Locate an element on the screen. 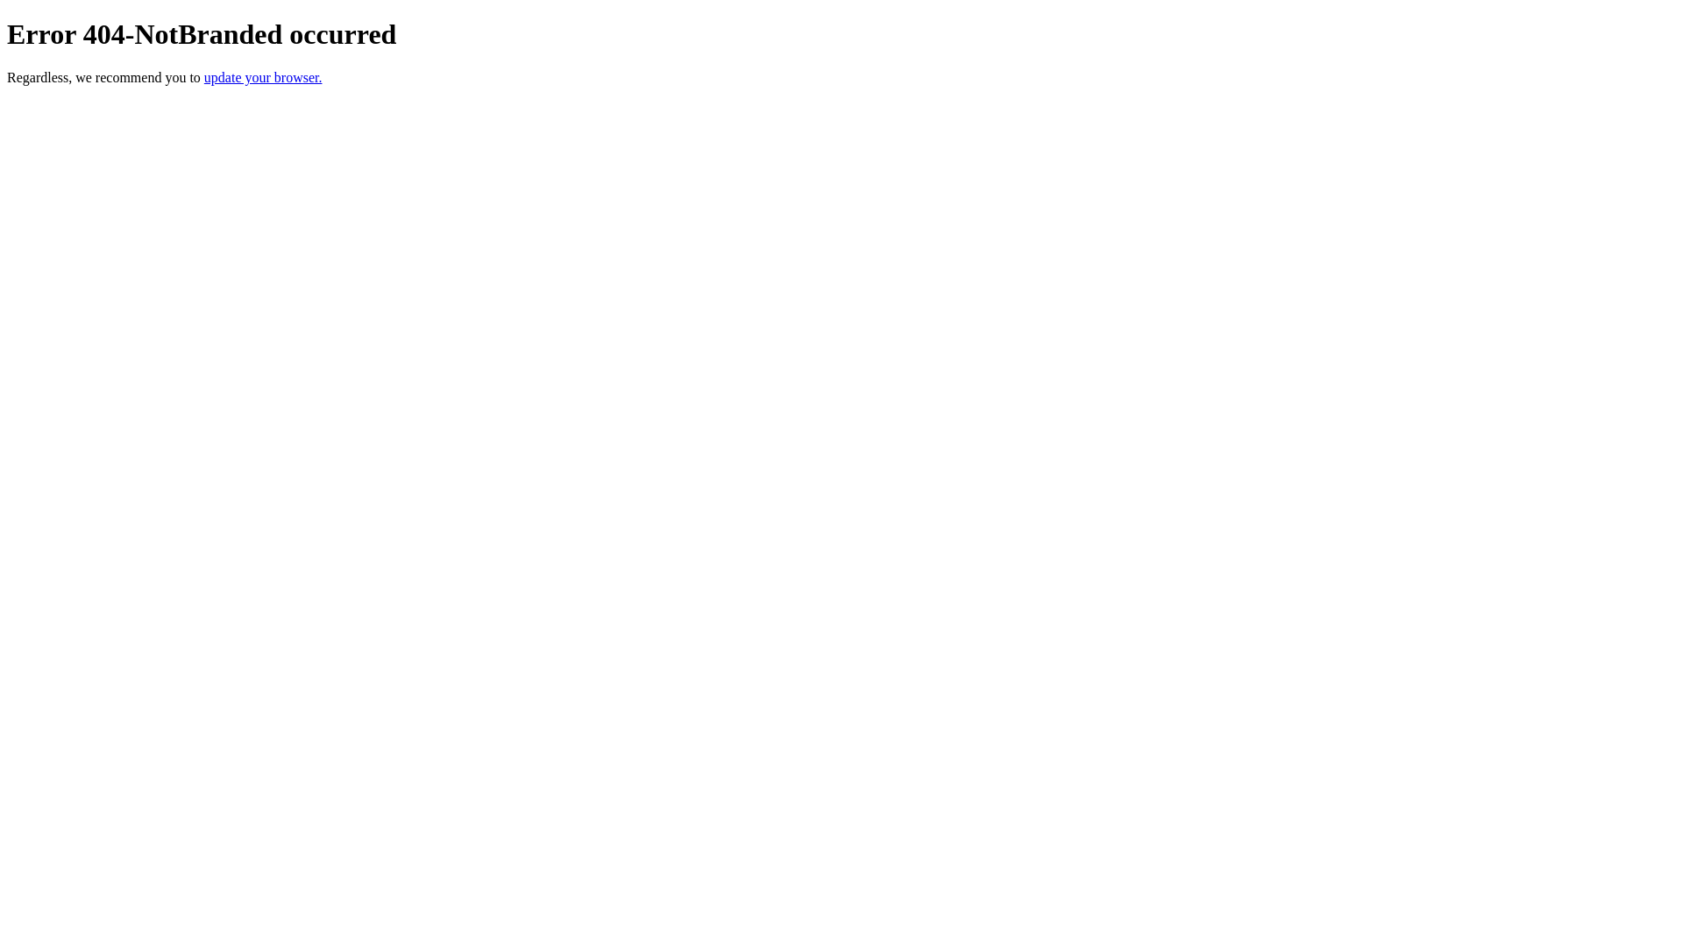  update your browser. is located at coordinates (263, 77).